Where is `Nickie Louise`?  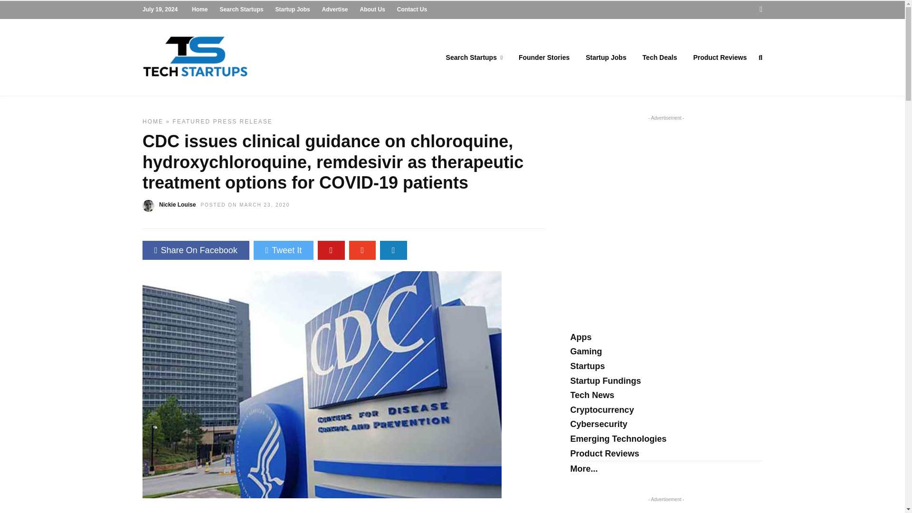 Nickie Louise is located at coordinates (177, 205).